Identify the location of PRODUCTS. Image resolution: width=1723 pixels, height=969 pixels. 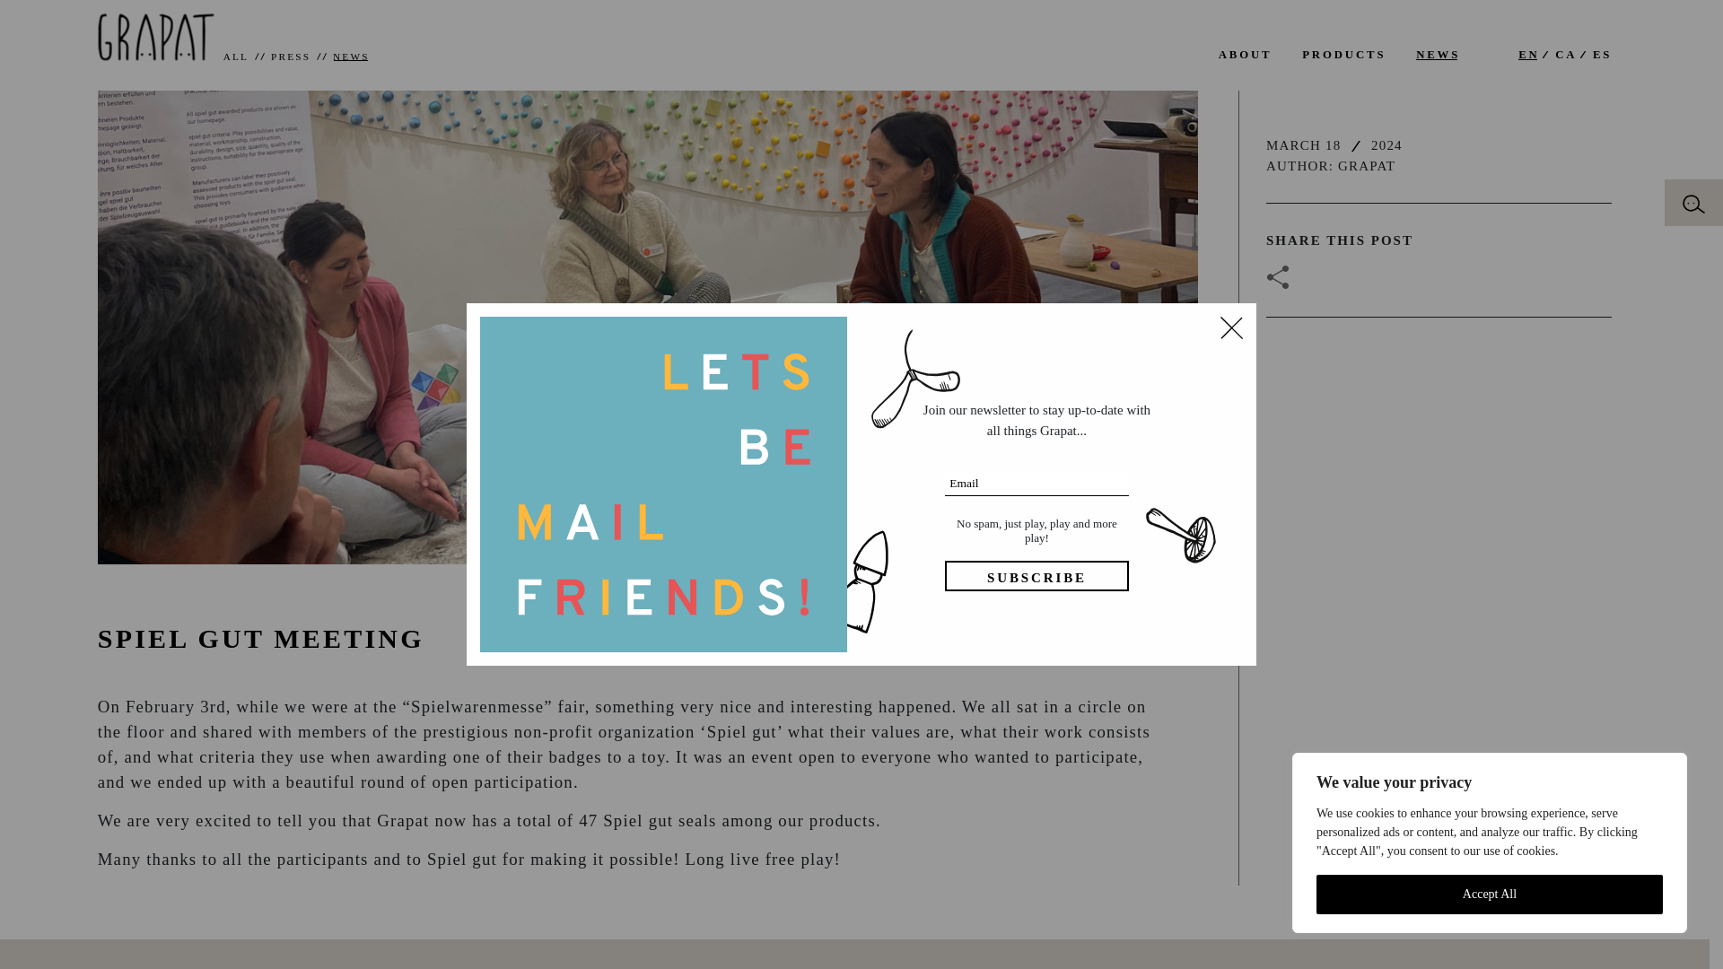
(1343, 55).